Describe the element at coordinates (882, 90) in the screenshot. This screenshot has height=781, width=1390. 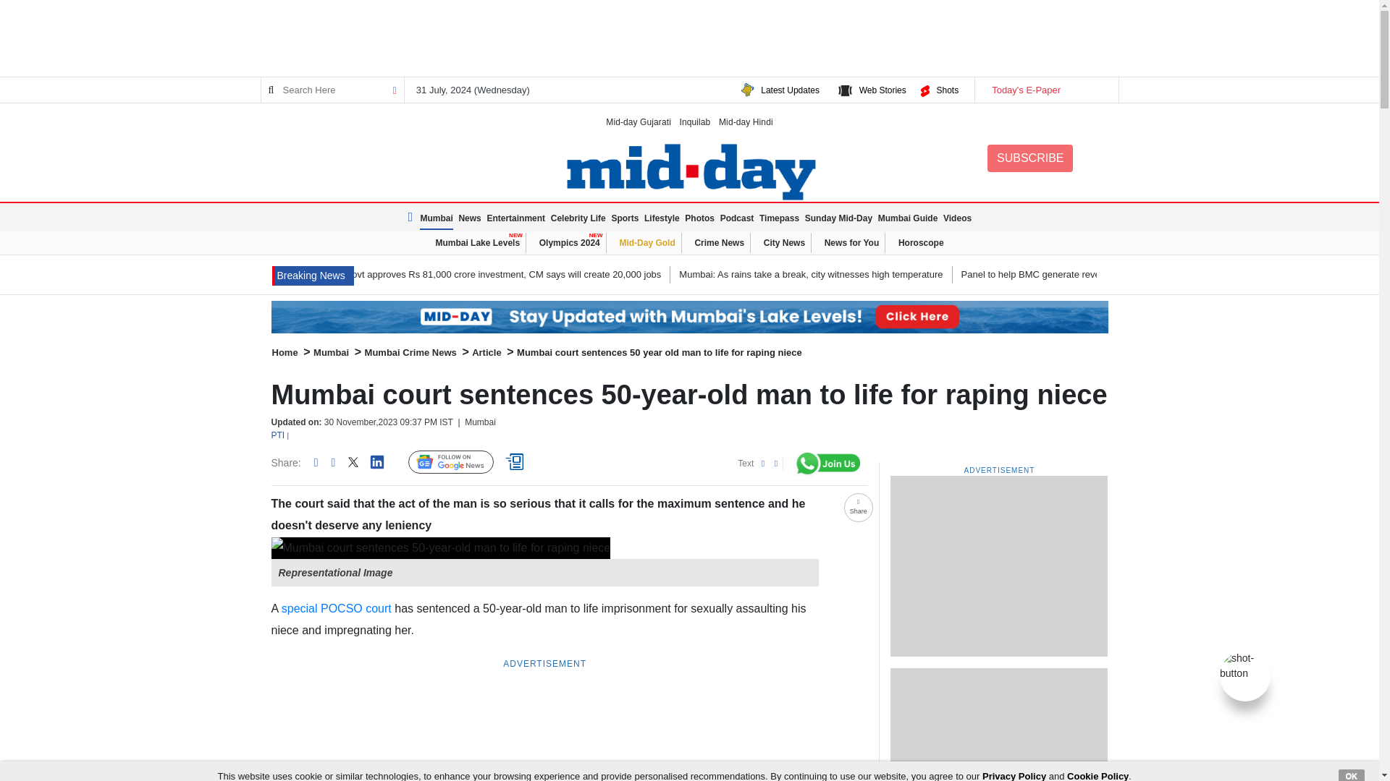
I see `Web Stories` at that location.